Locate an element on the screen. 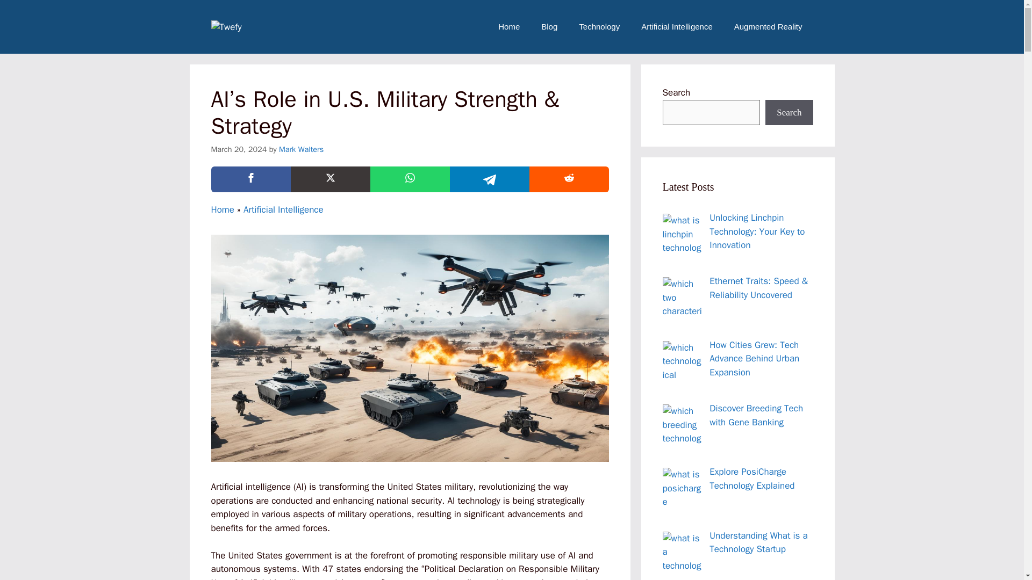  Blog is located at coordinates (549, 27).